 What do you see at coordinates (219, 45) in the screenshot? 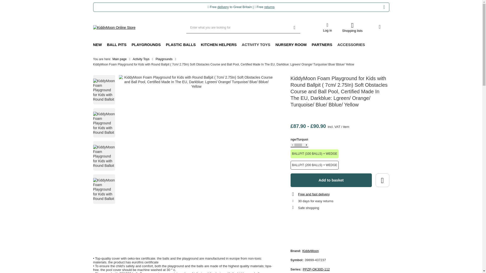
I see `KITCHEN HELPERS` at bounding box center [219, 45].